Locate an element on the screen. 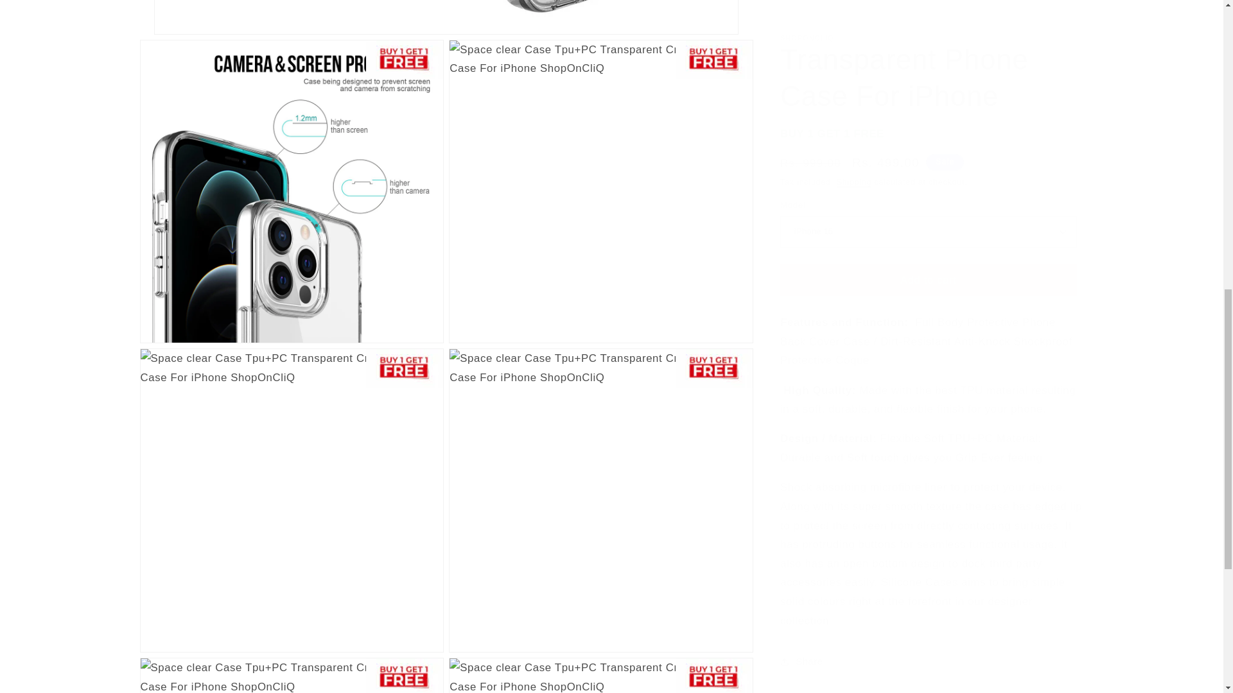  Open media 2 in modal is located at coordinates (292, 178).